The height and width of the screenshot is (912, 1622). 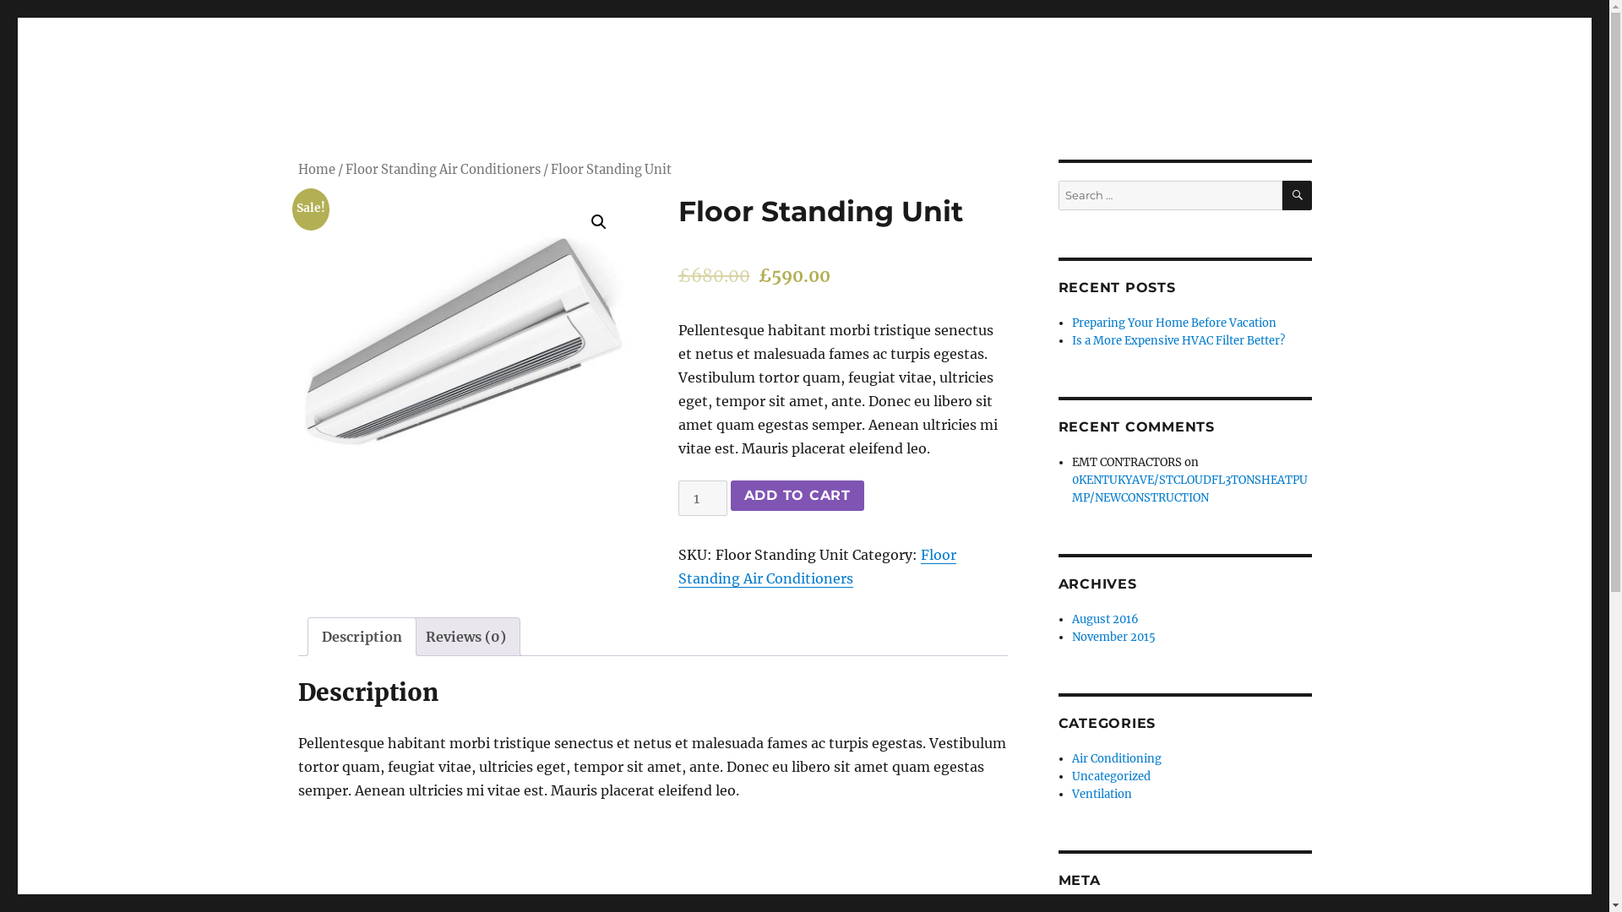 I want to click on Ventilation, so click(x=1102, y=794).